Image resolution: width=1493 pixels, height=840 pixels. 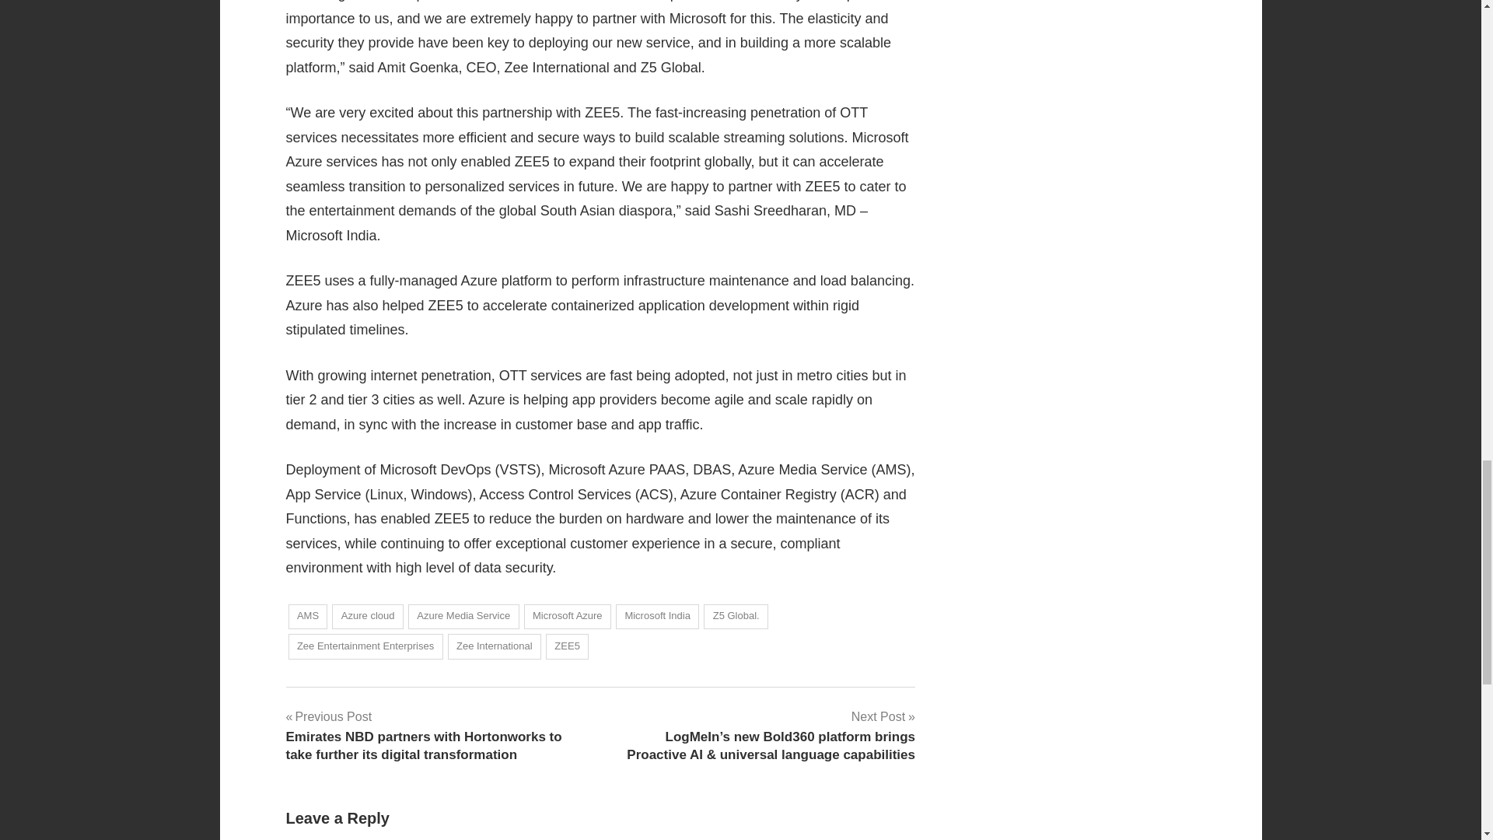 What do you see at coordinates (307, 617) in the screenshot?
I see `AMS` at bounding box center [307, 617].